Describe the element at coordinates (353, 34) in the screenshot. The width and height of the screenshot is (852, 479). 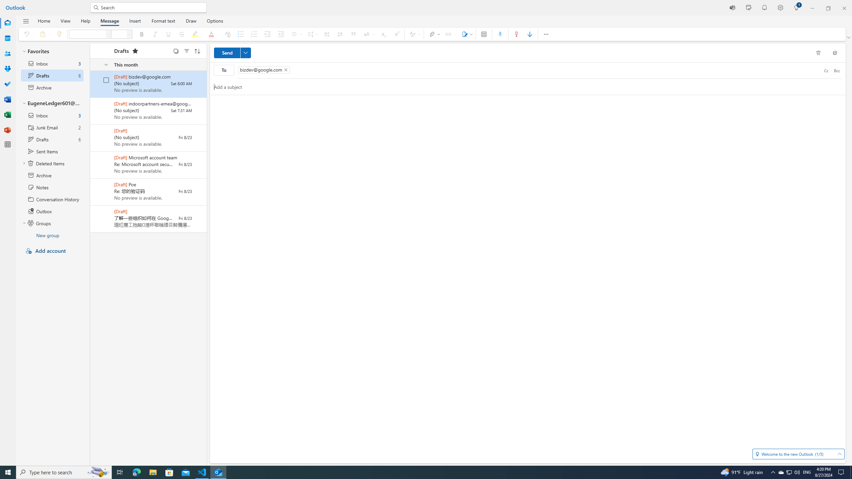
I see `Quote` at that location.